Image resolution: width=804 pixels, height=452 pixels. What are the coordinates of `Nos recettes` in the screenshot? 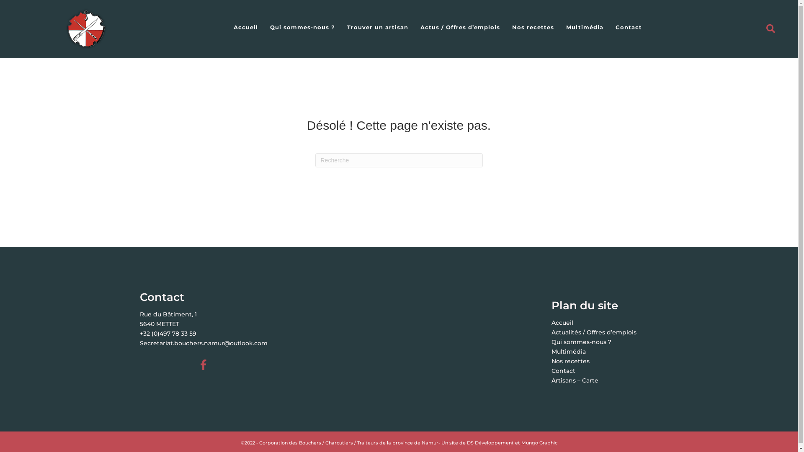 It's located at (570, 361).